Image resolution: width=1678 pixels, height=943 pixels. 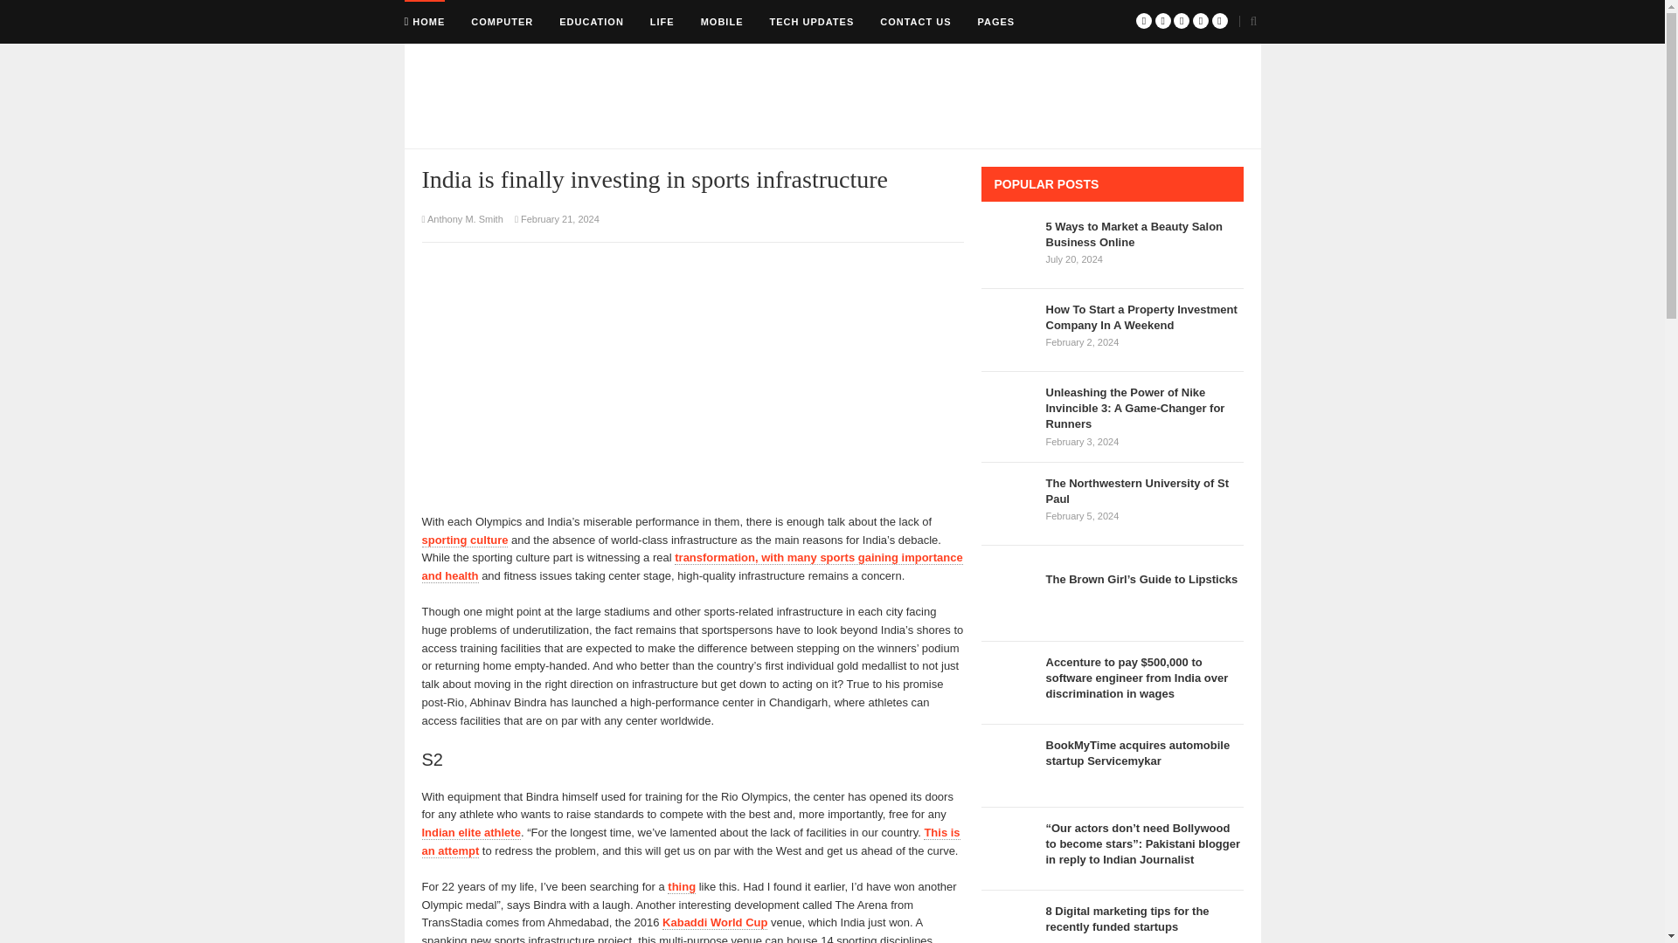 I want to click on CONTACT US, so click(x=915, y=21).